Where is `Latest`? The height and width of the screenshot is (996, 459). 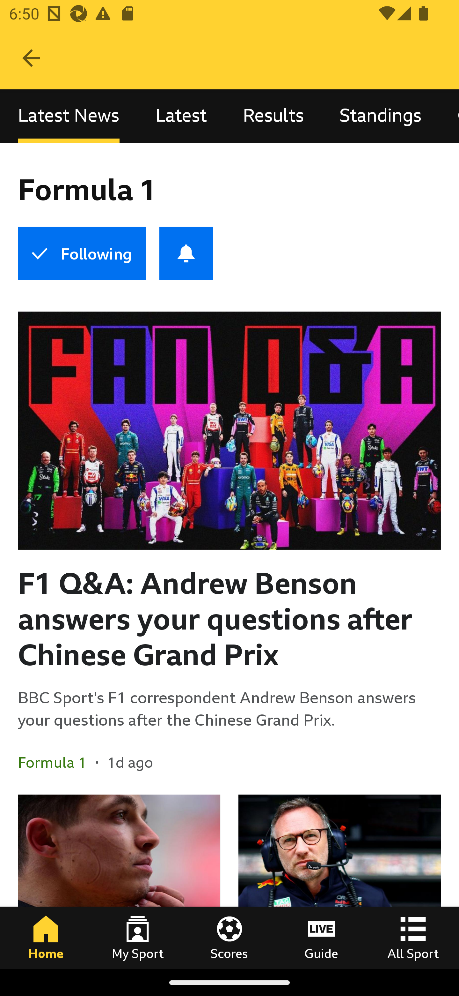
Latest is located at coordinates (181, 116).